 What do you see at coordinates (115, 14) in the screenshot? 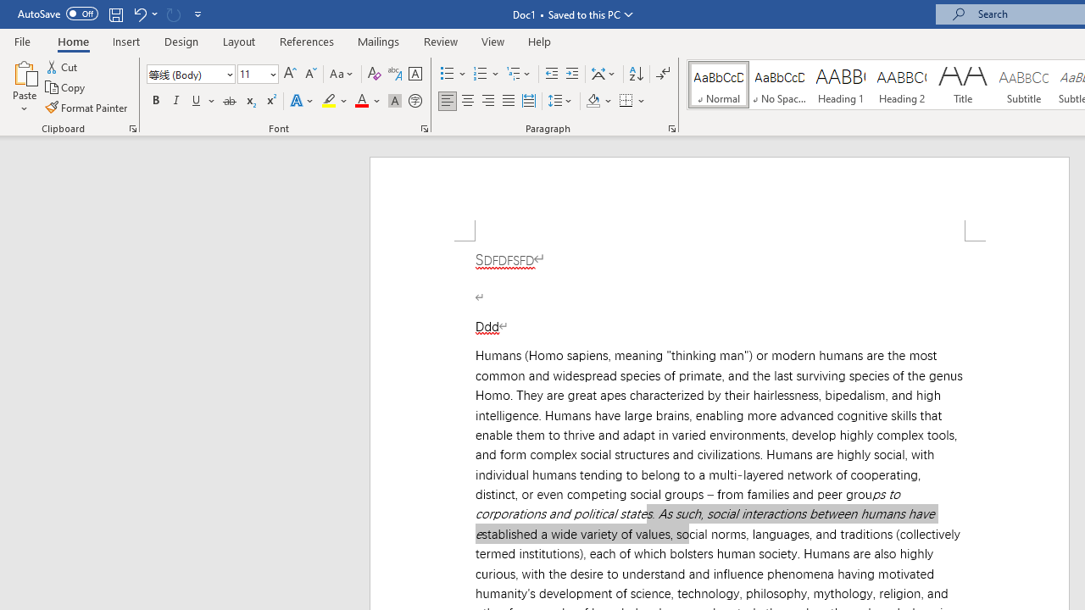
I see `Save` at bounding box center [115, 14].